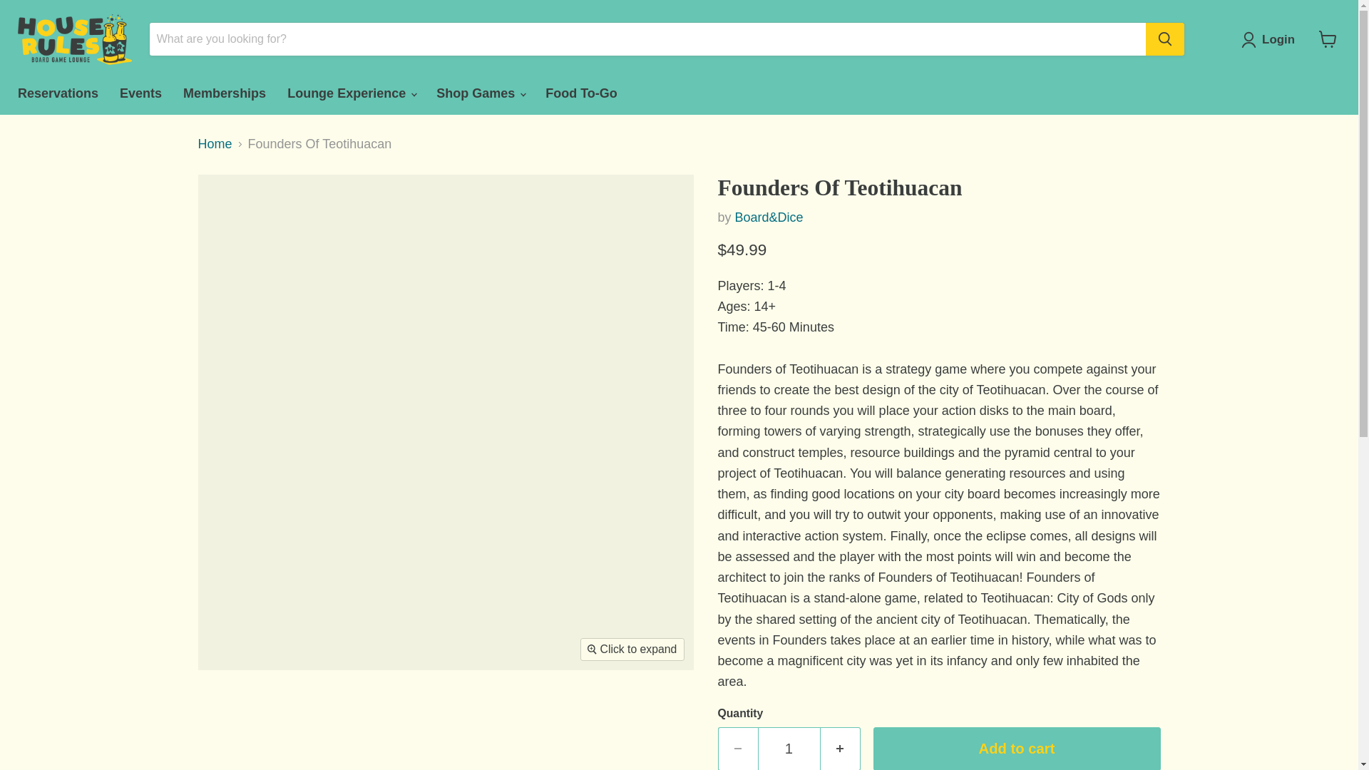 Image resolution: width=1369 pixels, height=770 pixels. I want to click on Food To-Go, so click(582, 93).